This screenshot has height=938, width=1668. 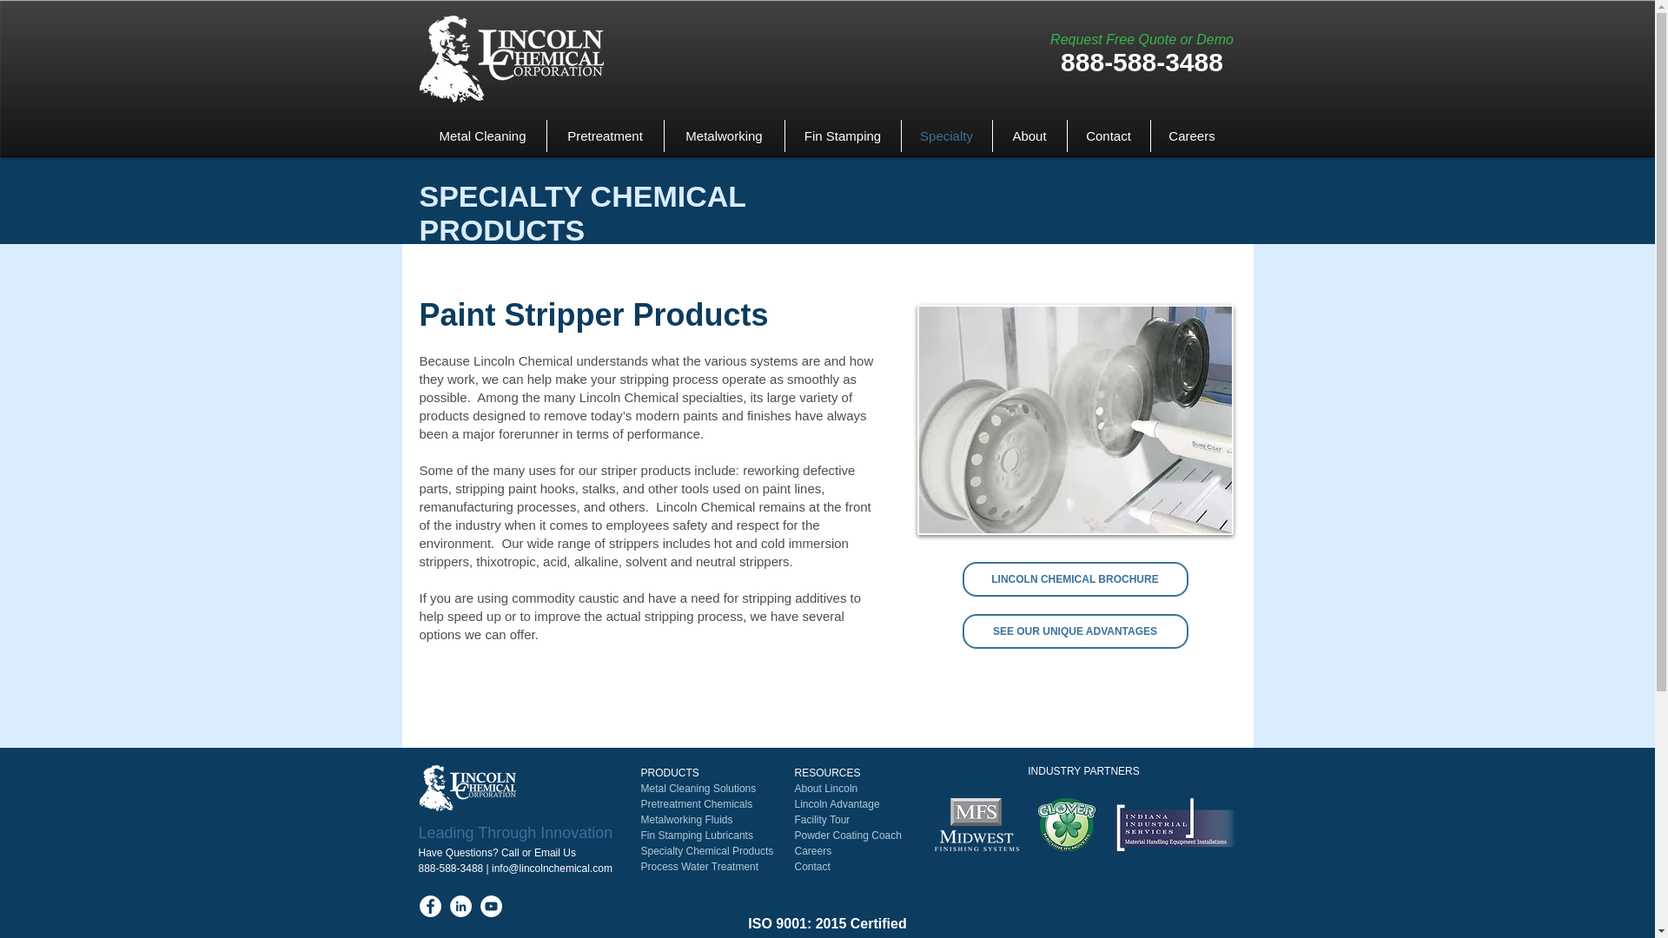 What do you see at coordinates (1108, 135) in the screenshot?
I see `Contact` at bounding box center [1108, 135].